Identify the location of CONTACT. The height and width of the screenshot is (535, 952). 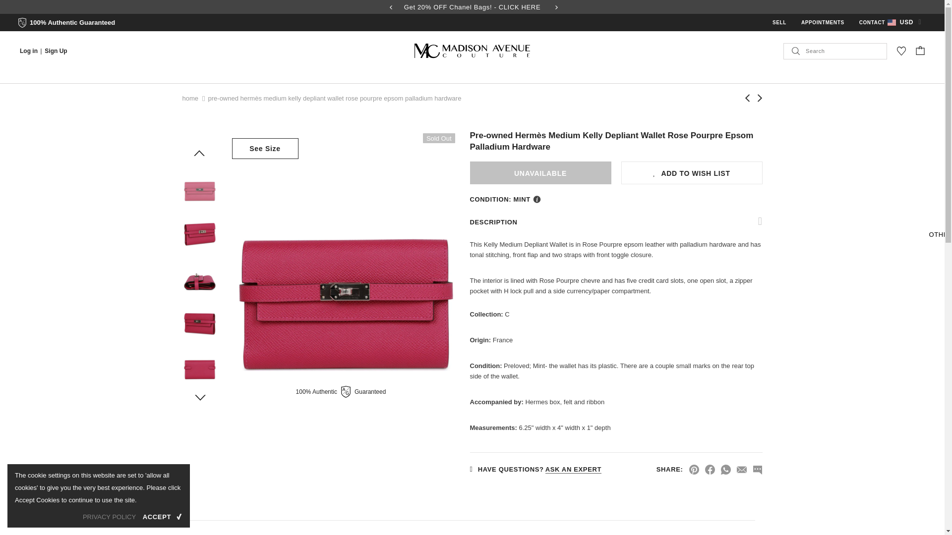
(872, 22).